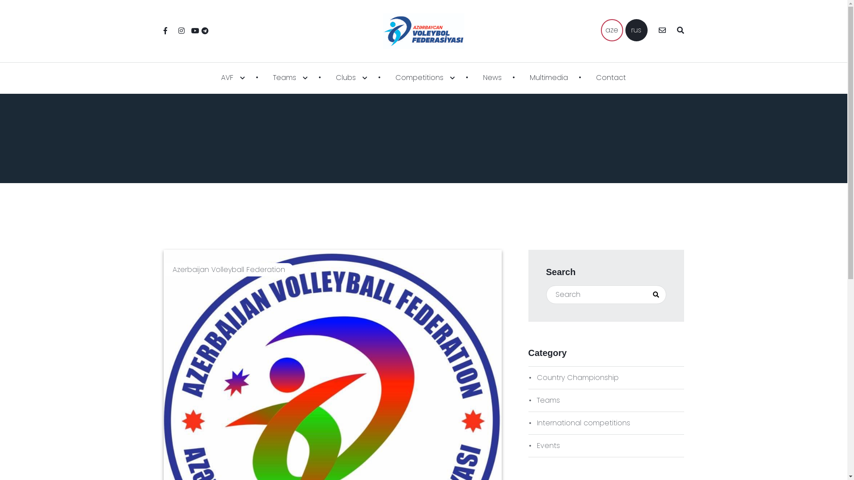 This screenshot has width=854, height=480. I want to click on Search, so click(657, 295).